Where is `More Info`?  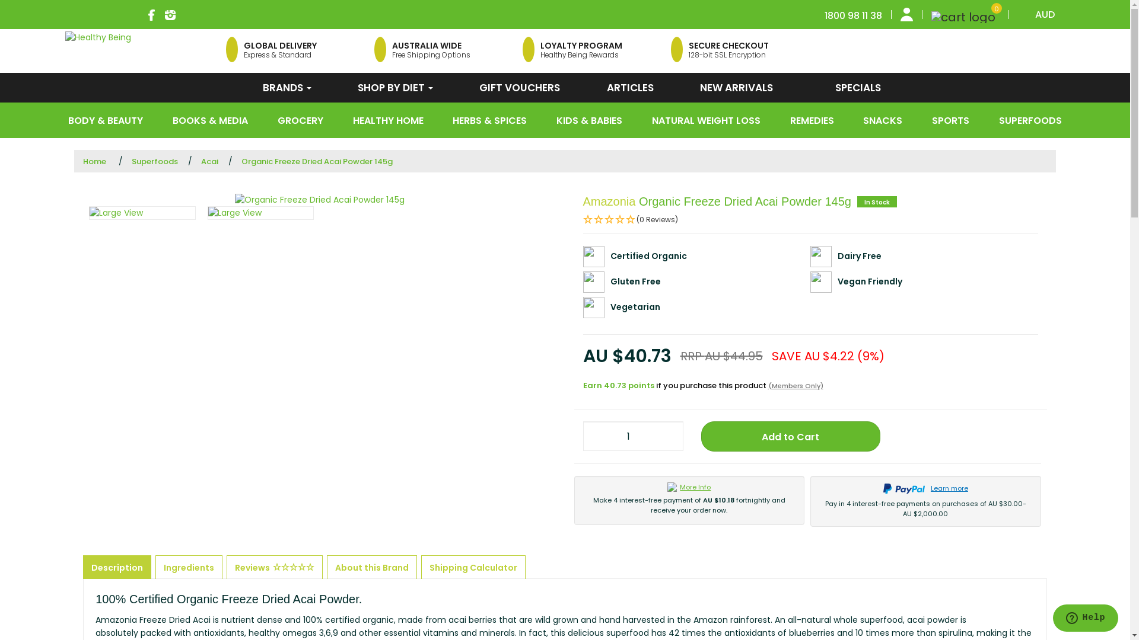
More Info is located at coordinates (689, 487).